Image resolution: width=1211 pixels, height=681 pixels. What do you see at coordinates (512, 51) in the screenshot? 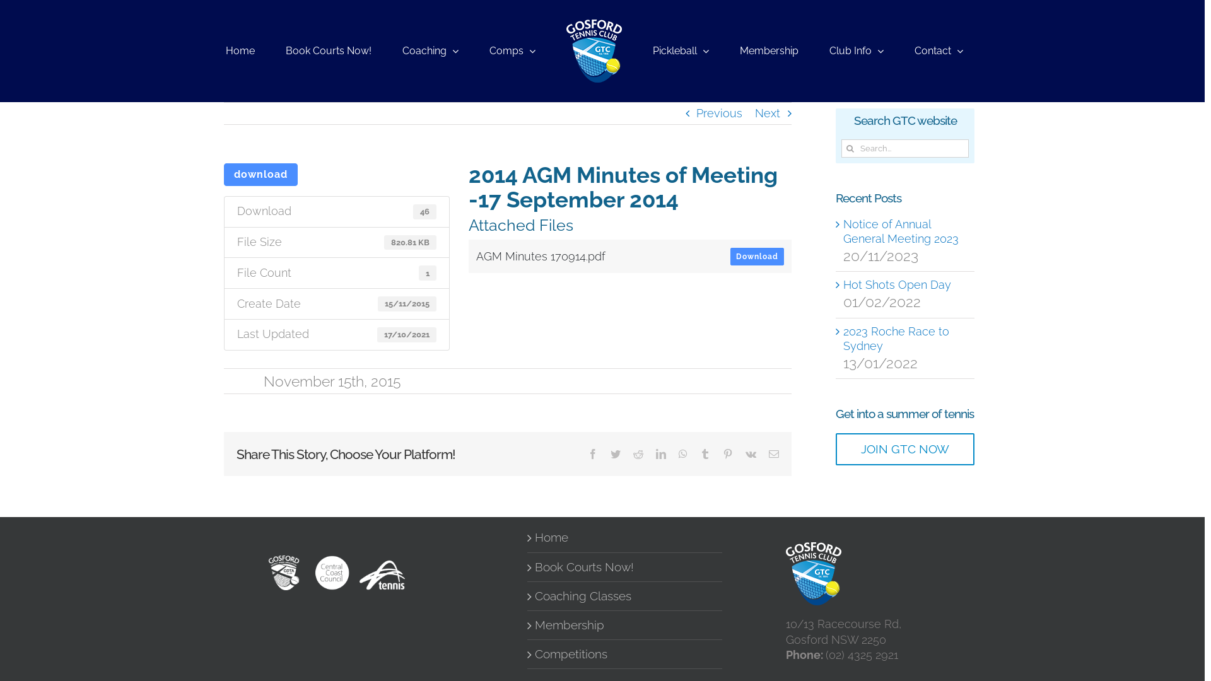
I see `Comps` at bounding box center [512, 51].